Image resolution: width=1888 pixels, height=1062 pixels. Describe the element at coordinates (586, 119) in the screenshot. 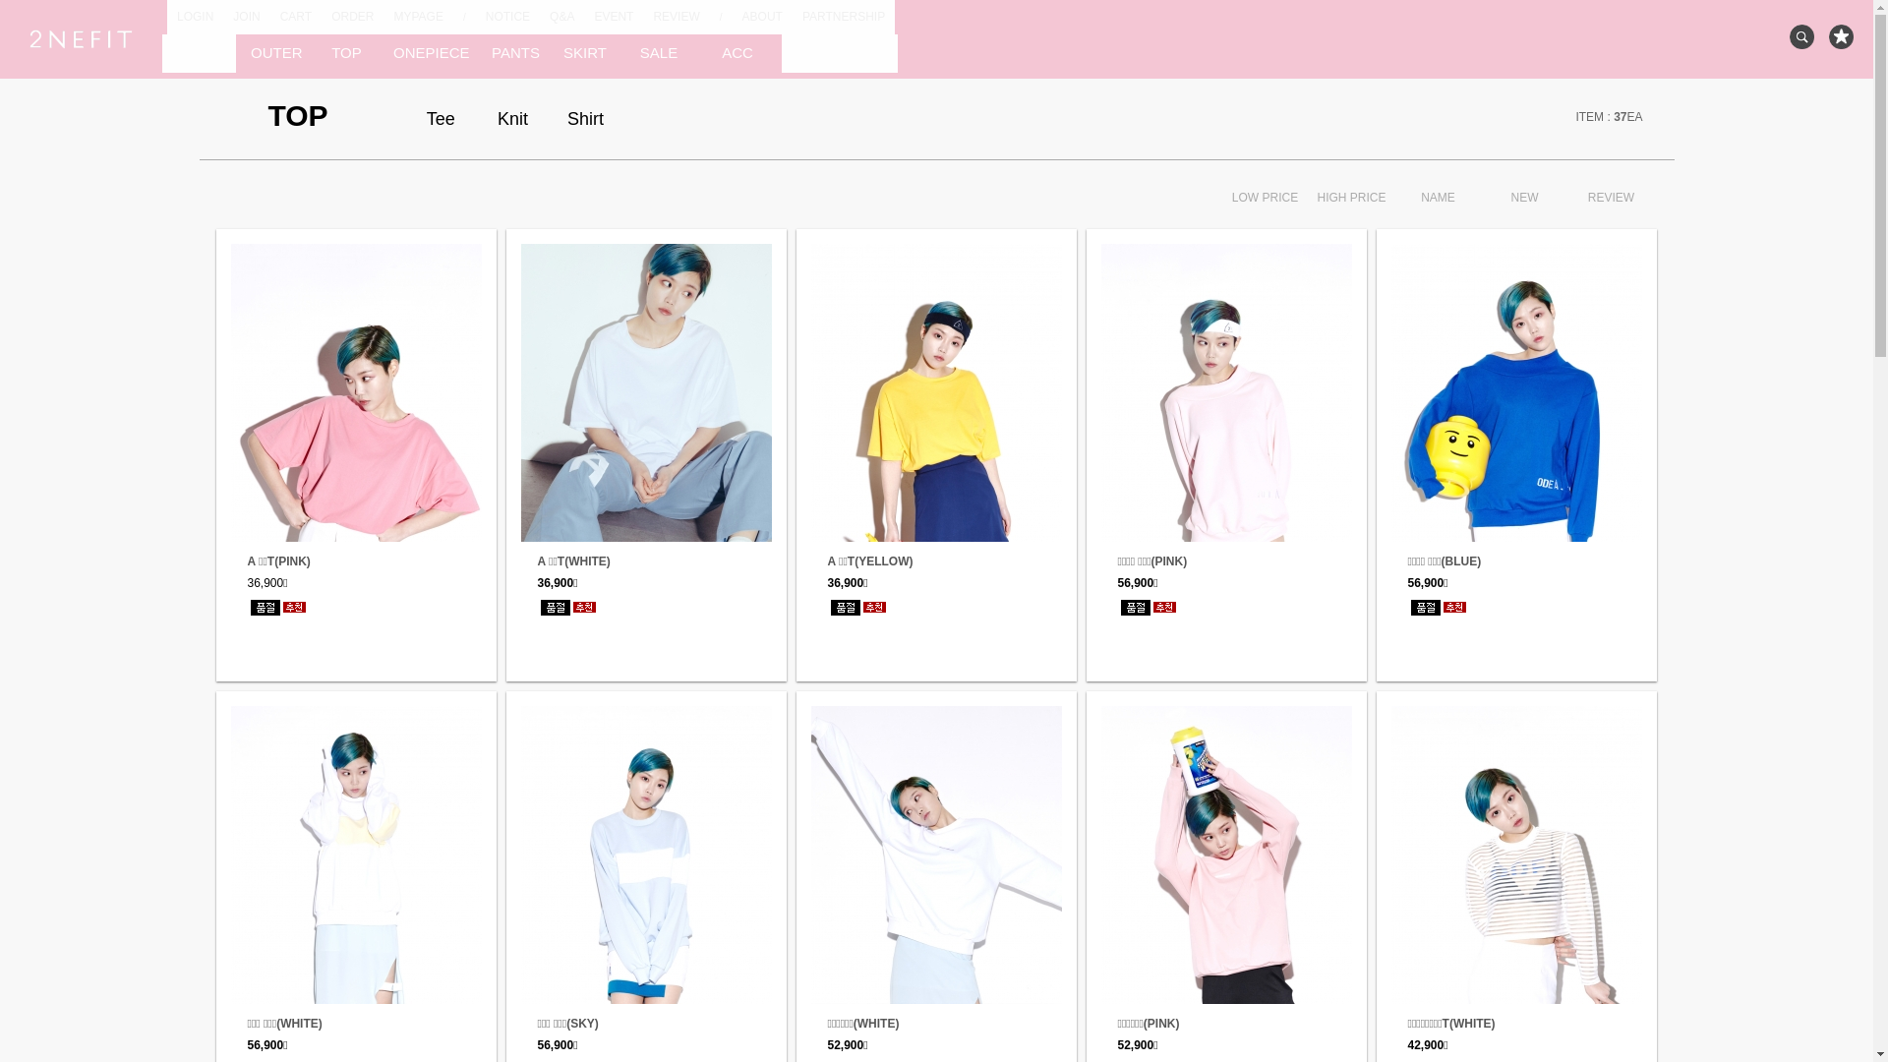

I see `Shirt` at that location.